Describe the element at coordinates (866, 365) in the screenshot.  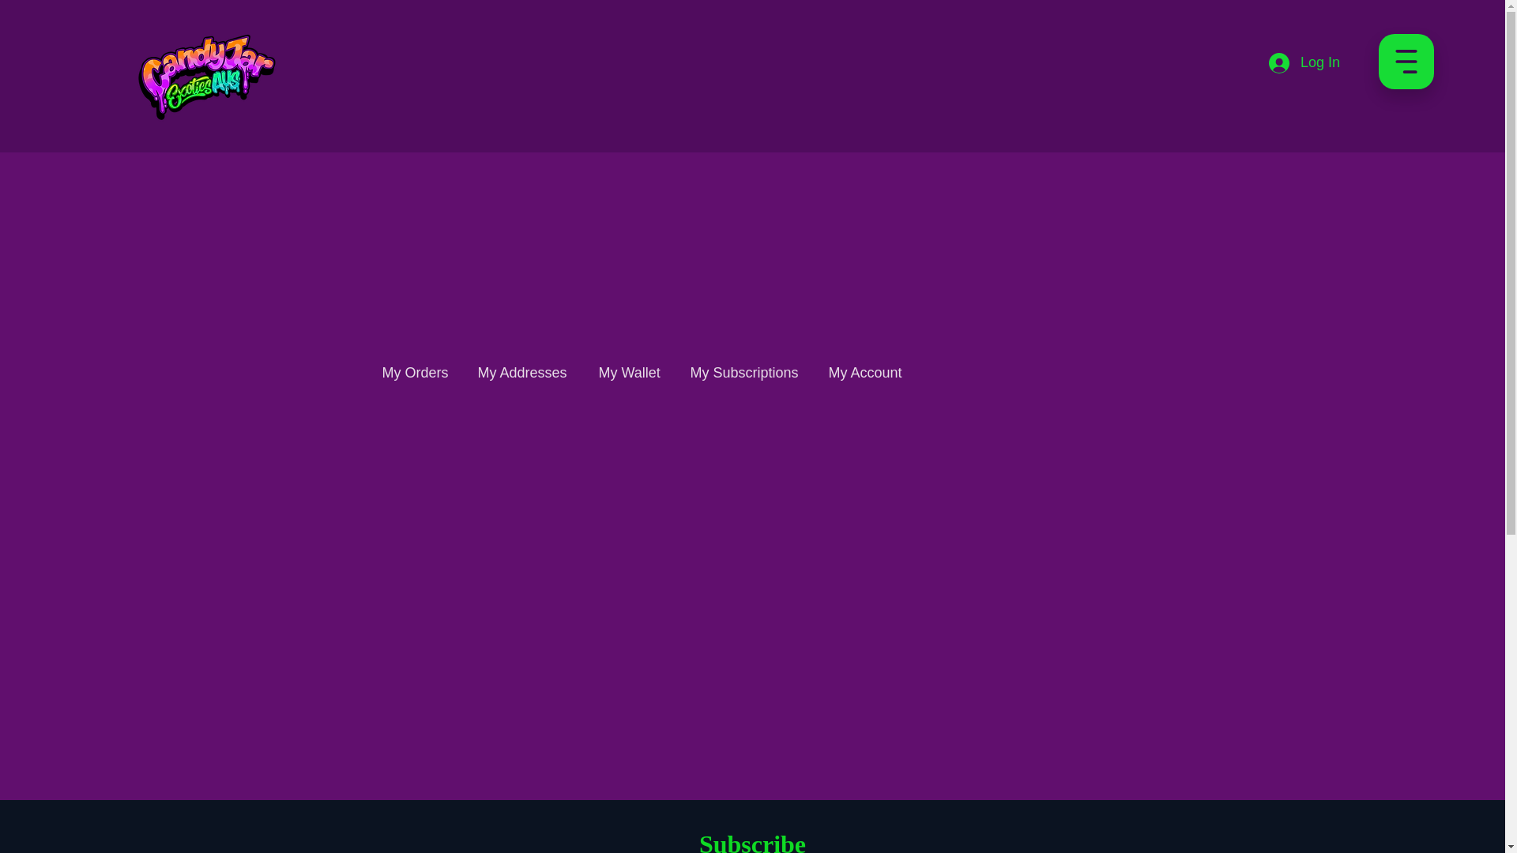
I see `My Account` at that location.